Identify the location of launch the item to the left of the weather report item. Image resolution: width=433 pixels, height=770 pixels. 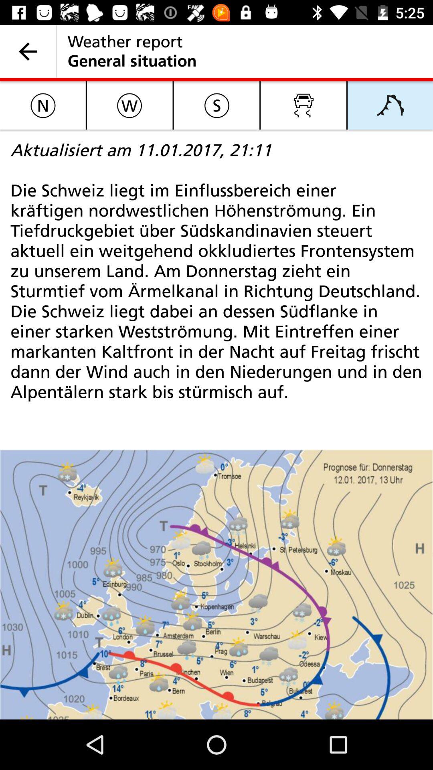
(28, 51).